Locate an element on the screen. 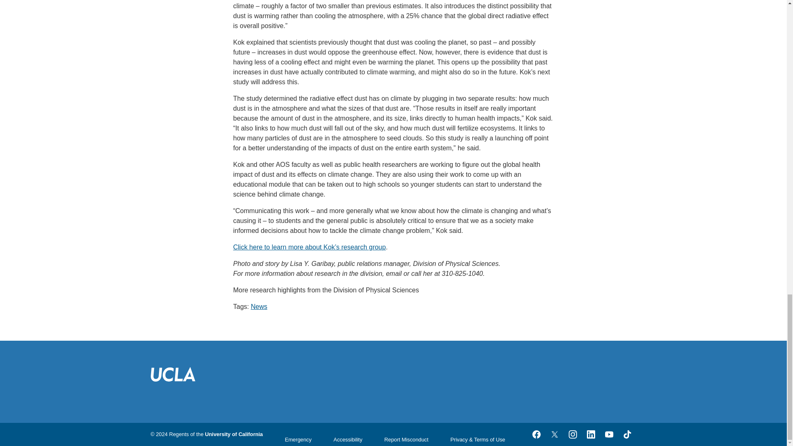  Instagram is located at coordinates (572, 434).